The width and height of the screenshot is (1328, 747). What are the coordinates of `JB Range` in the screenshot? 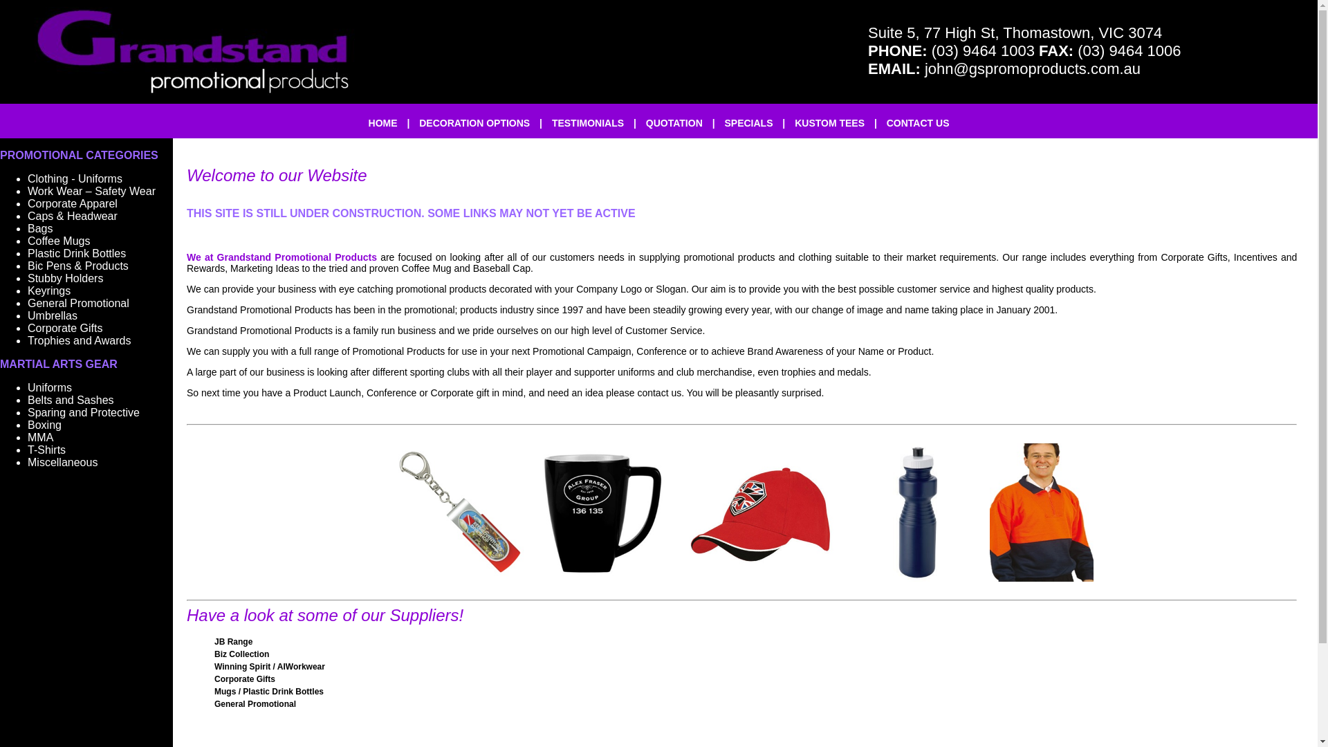 It's located at (234, 642).